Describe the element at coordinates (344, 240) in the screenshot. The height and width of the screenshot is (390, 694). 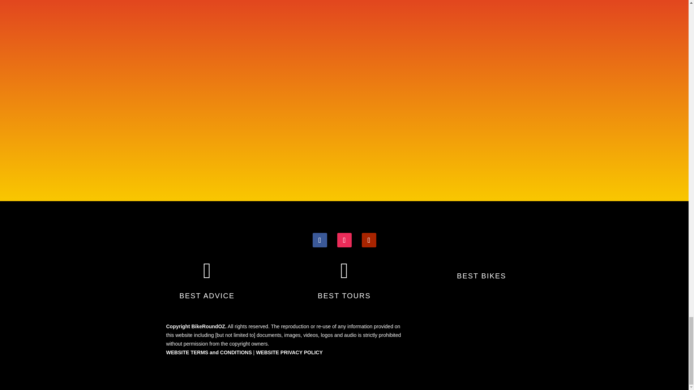
I see `Follow on Instagram` at that location.